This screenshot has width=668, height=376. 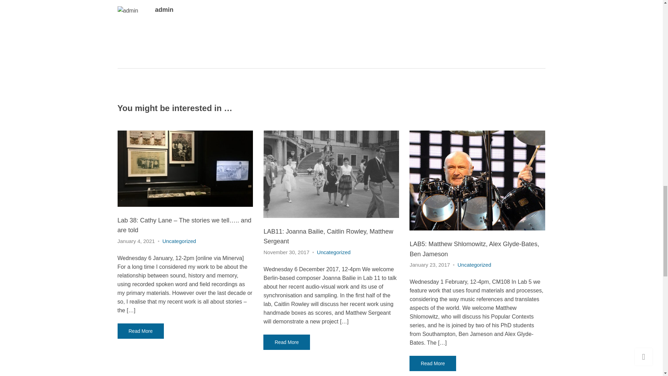 I want to click on Uncategorized, so click(x=179, y=241).